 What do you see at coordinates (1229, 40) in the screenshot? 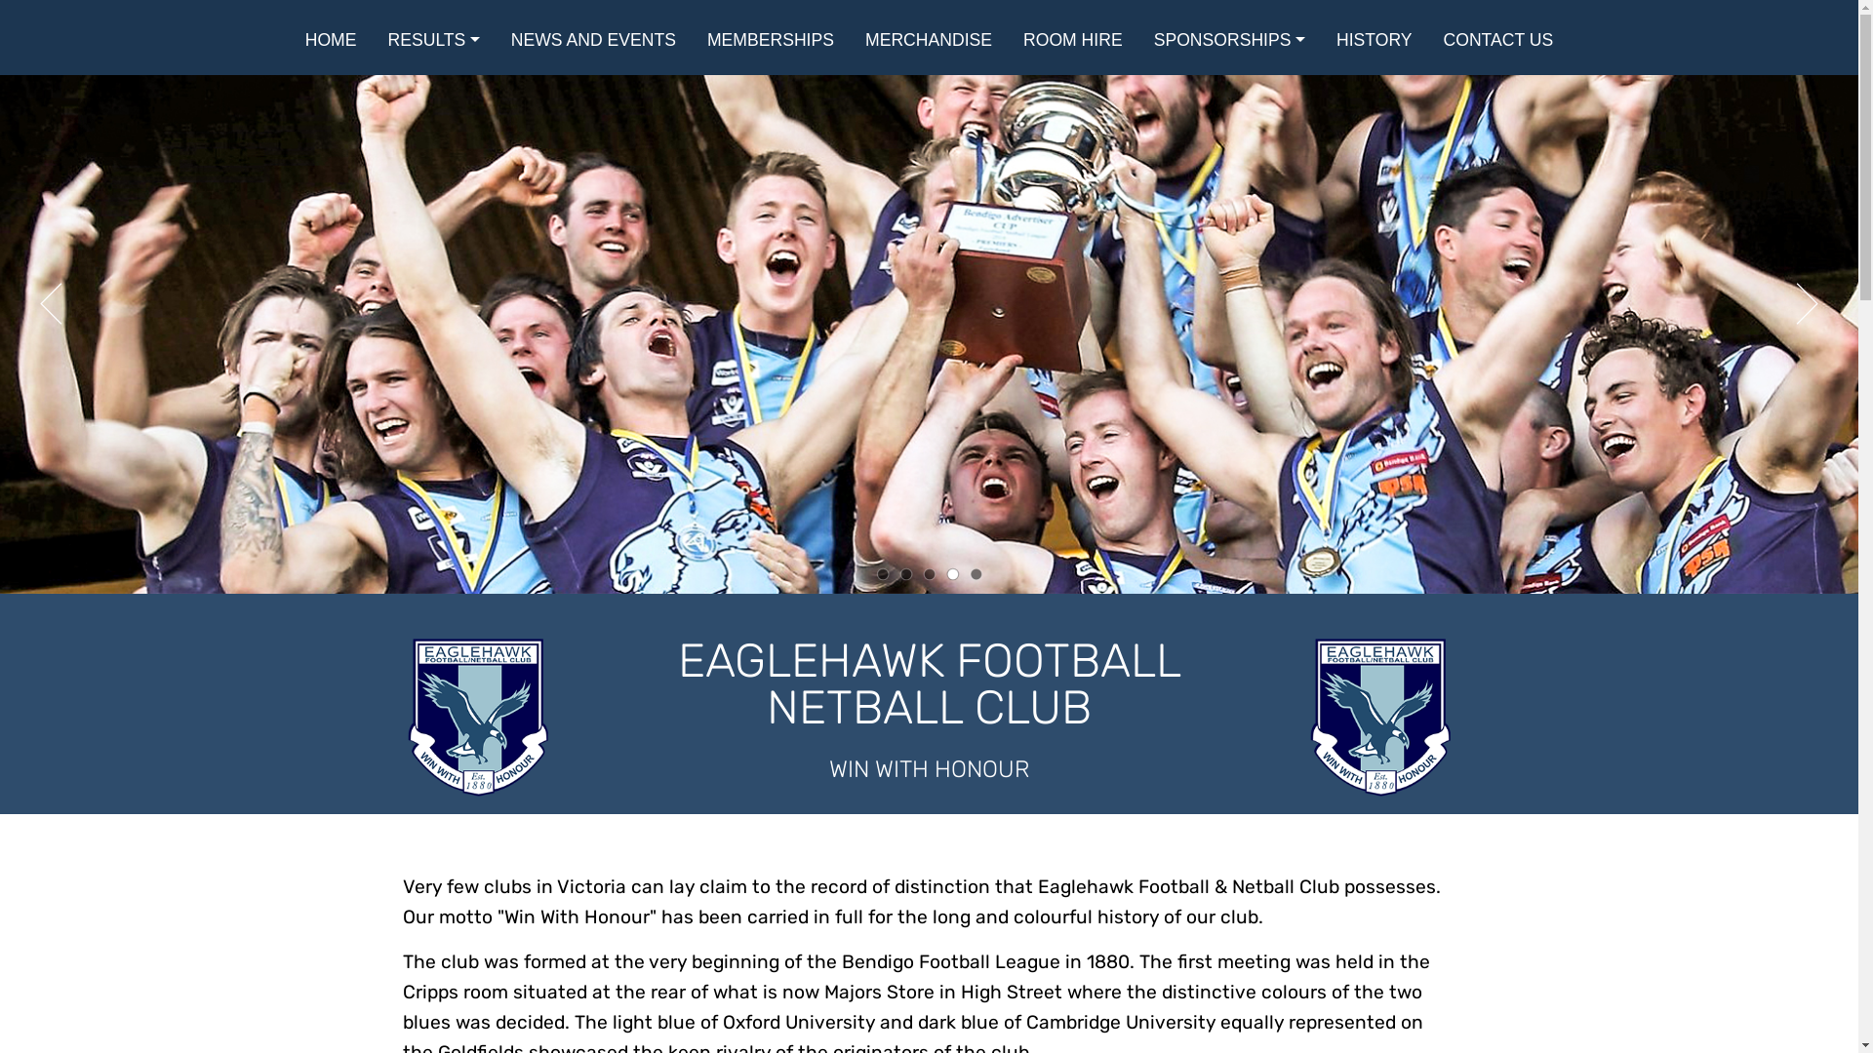
I see `SPONSORSHIPS` at bounding box center [1229, 40].